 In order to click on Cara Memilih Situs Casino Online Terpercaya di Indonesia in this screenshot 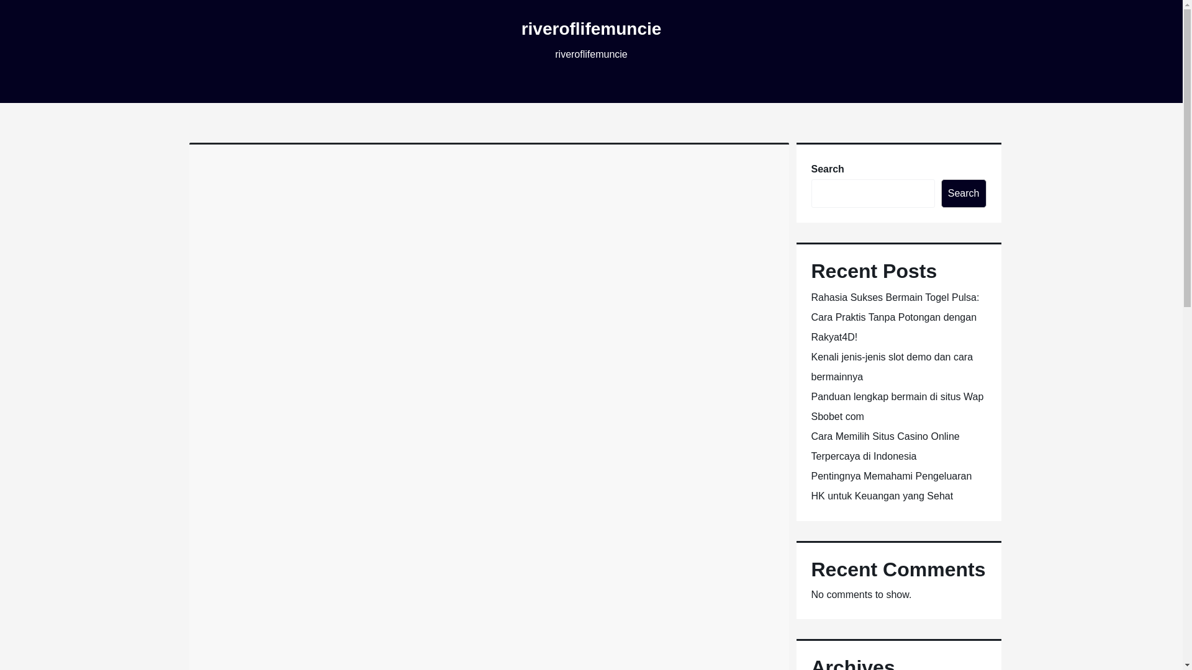, I will do `click(885, 447)`.